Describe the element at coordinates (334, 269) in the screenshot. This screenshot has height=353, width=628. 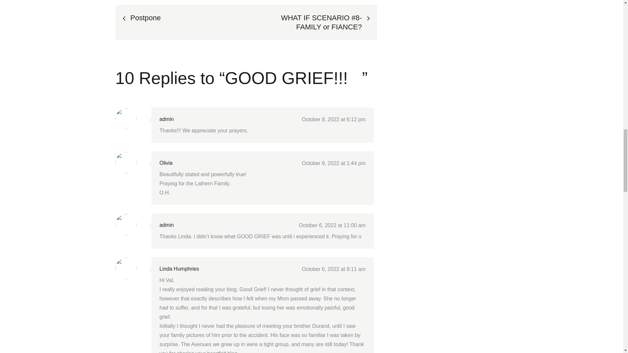
I see `October 6, 2022 at 8:11 am` at that location.